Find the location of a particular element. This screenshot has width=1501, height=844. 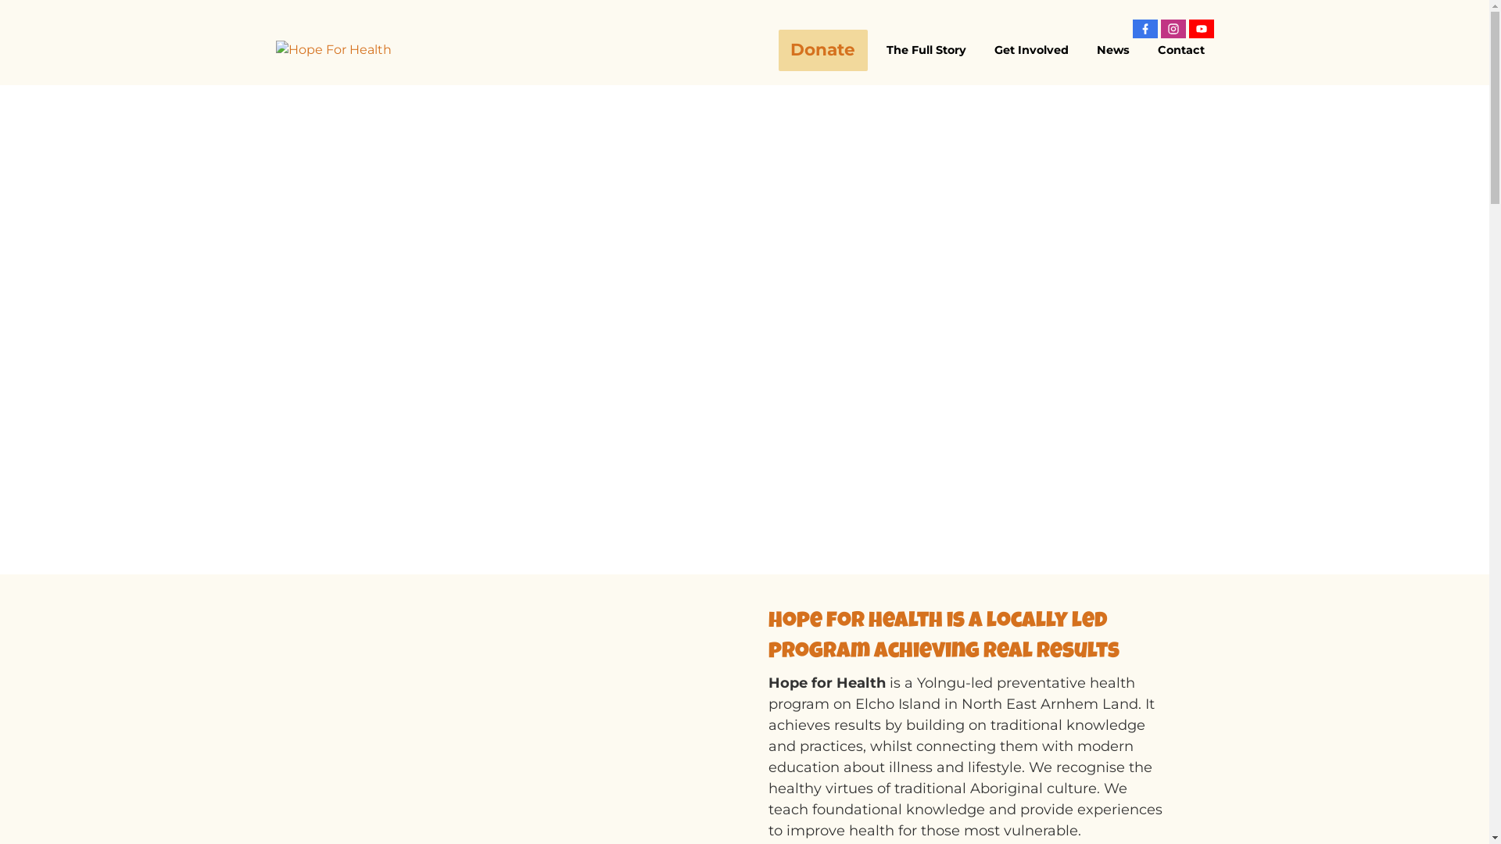

Contact is located at coordinates (1180, 50).